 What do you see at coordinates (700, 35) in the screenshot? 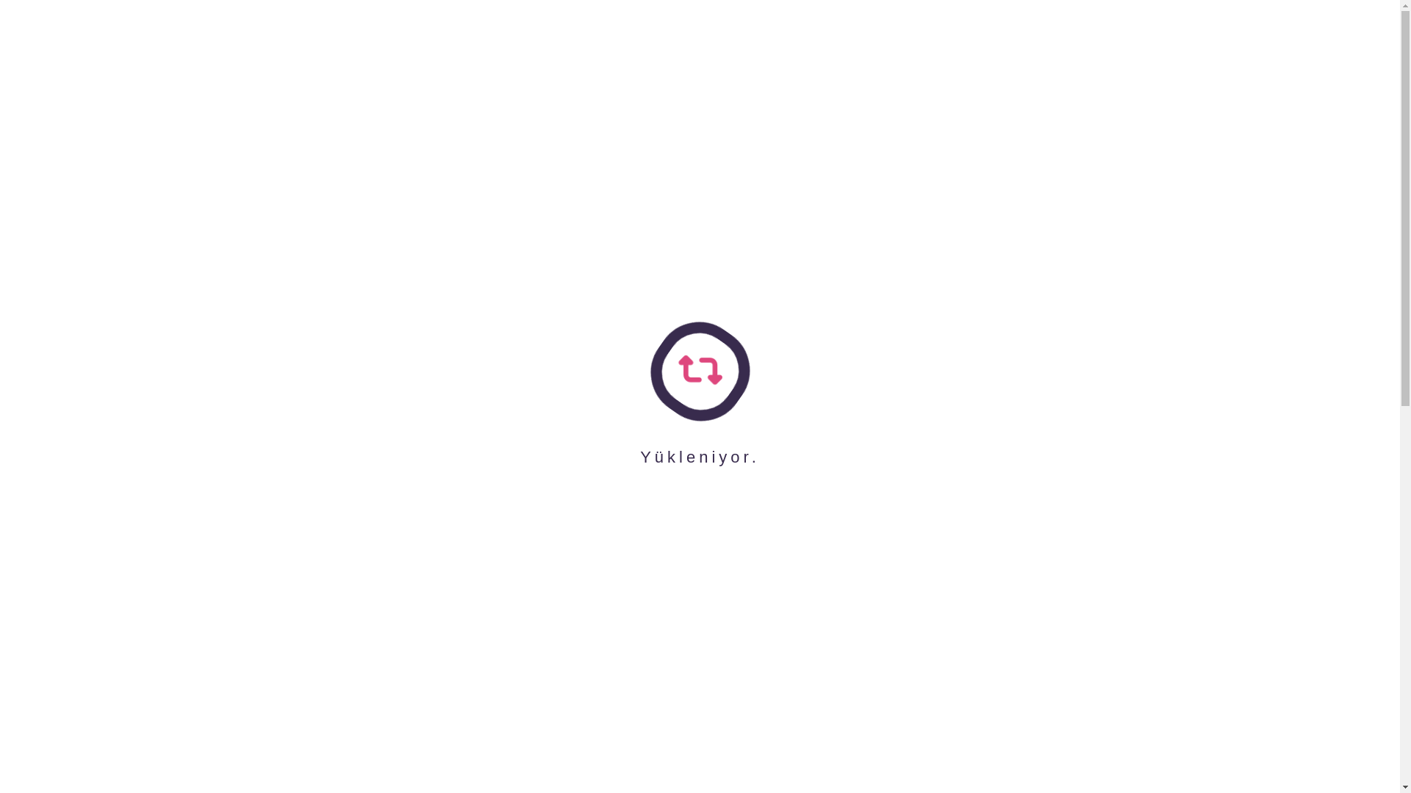
I see `Instagram` at bounding box center [700, 35].